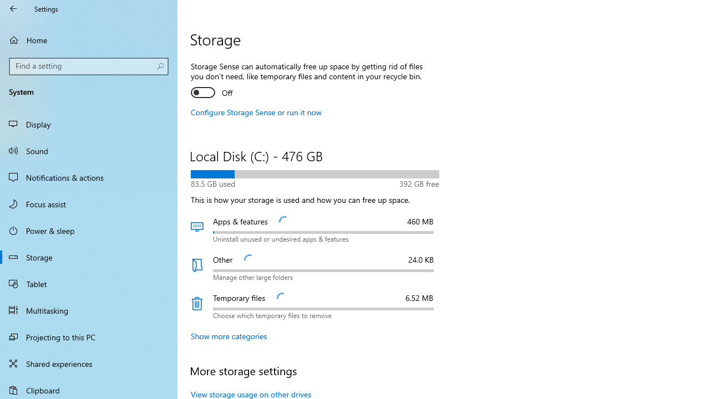  What do you see at coordinates (229, 336) in the screenshot?
I see `Show more categories` at bounding box center [229, 336].